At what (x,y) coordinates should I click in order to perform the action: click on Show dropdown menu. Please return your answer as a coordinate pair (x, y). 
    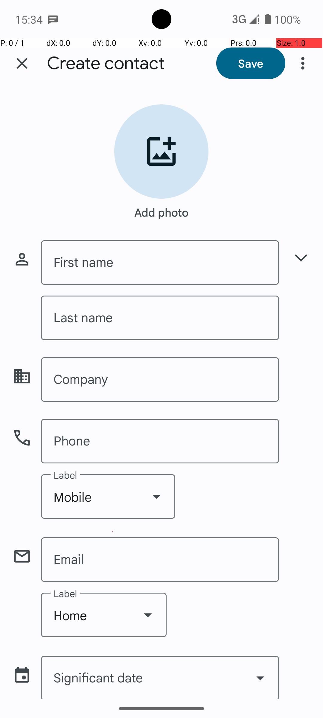
    Looking at the image, I should click on (156, 496).